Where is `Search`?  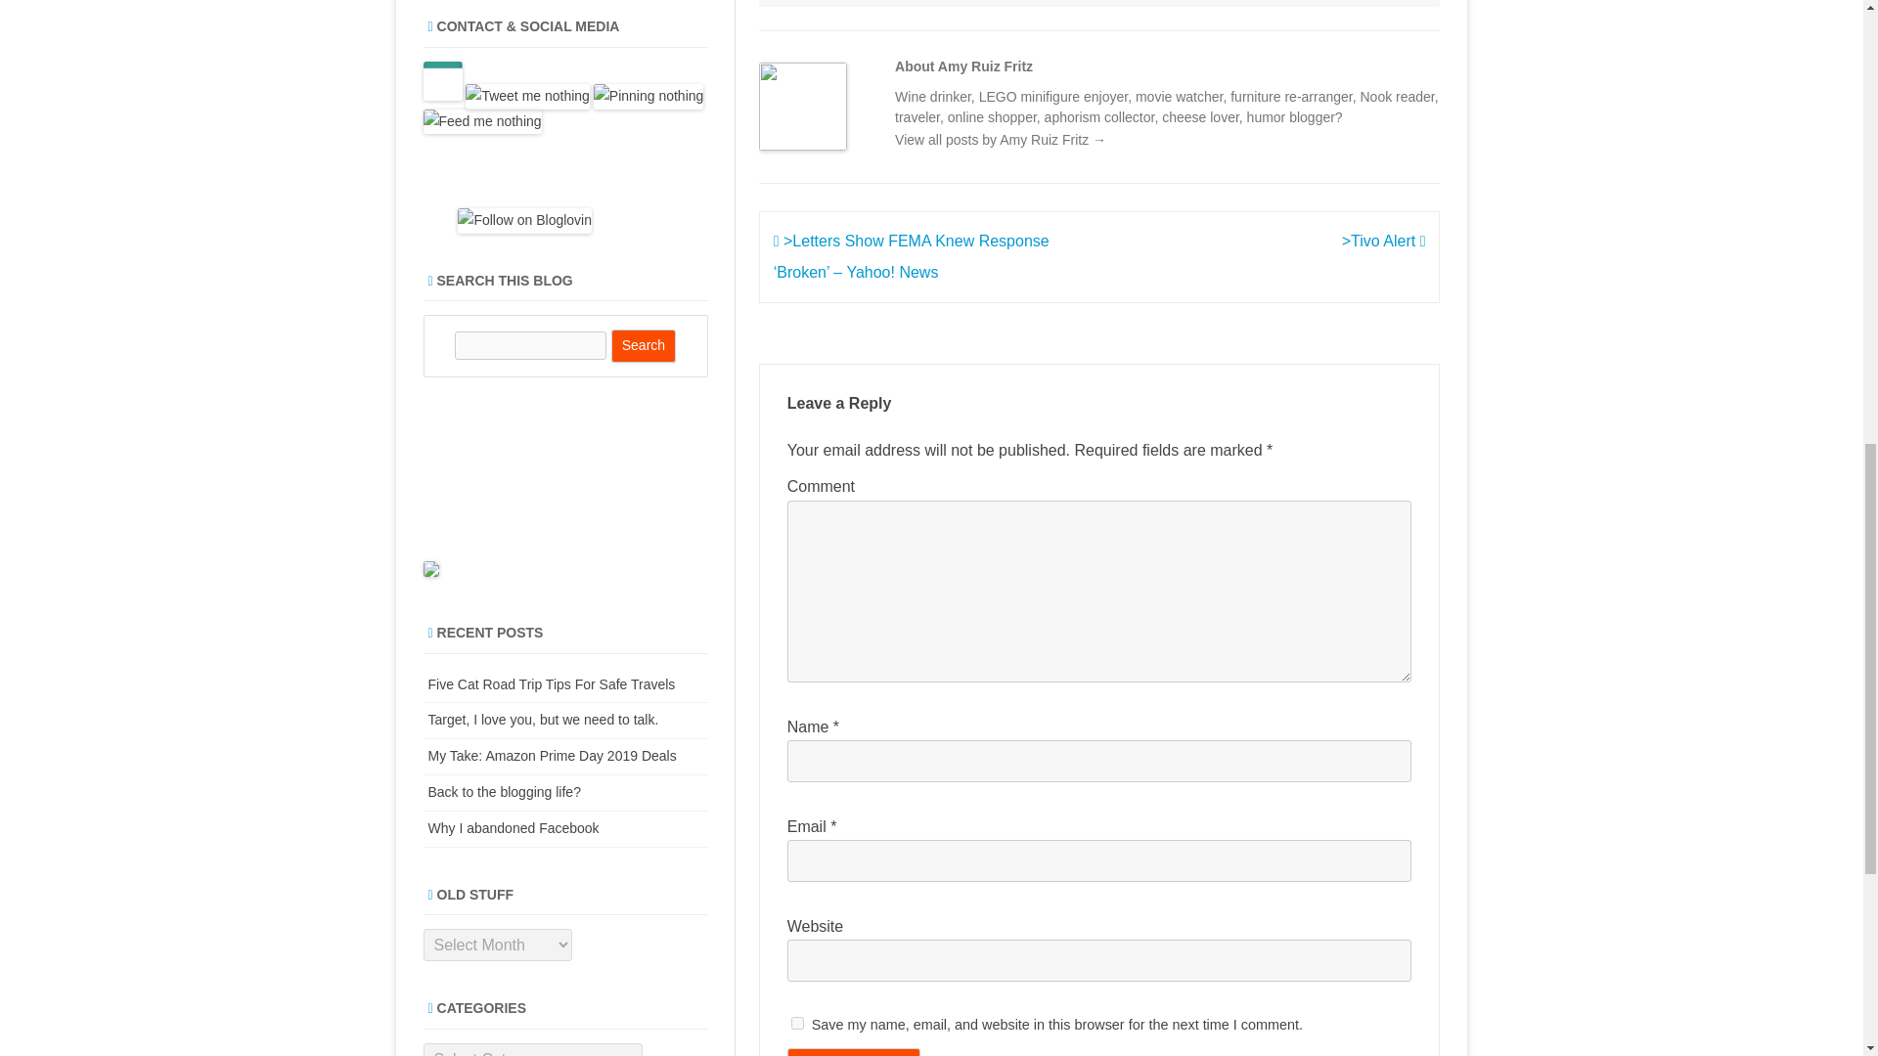
Search is located at coordinates (644, 346).